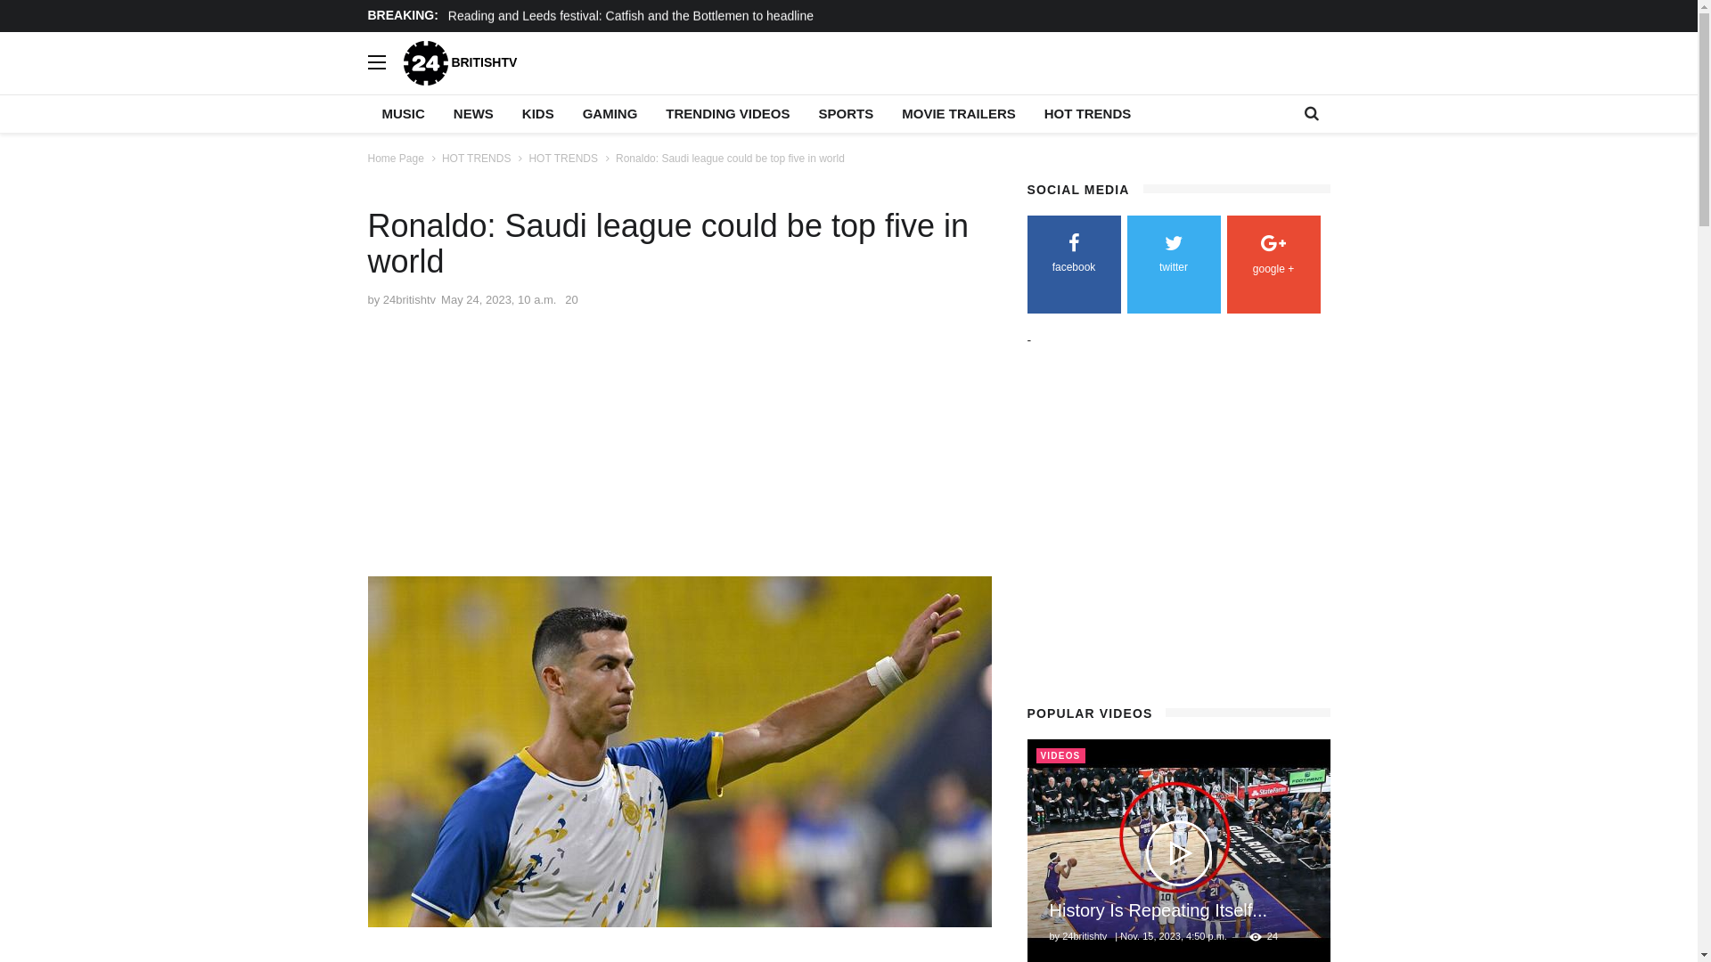  I want to click on BRITISHTV, so click(460, 62).